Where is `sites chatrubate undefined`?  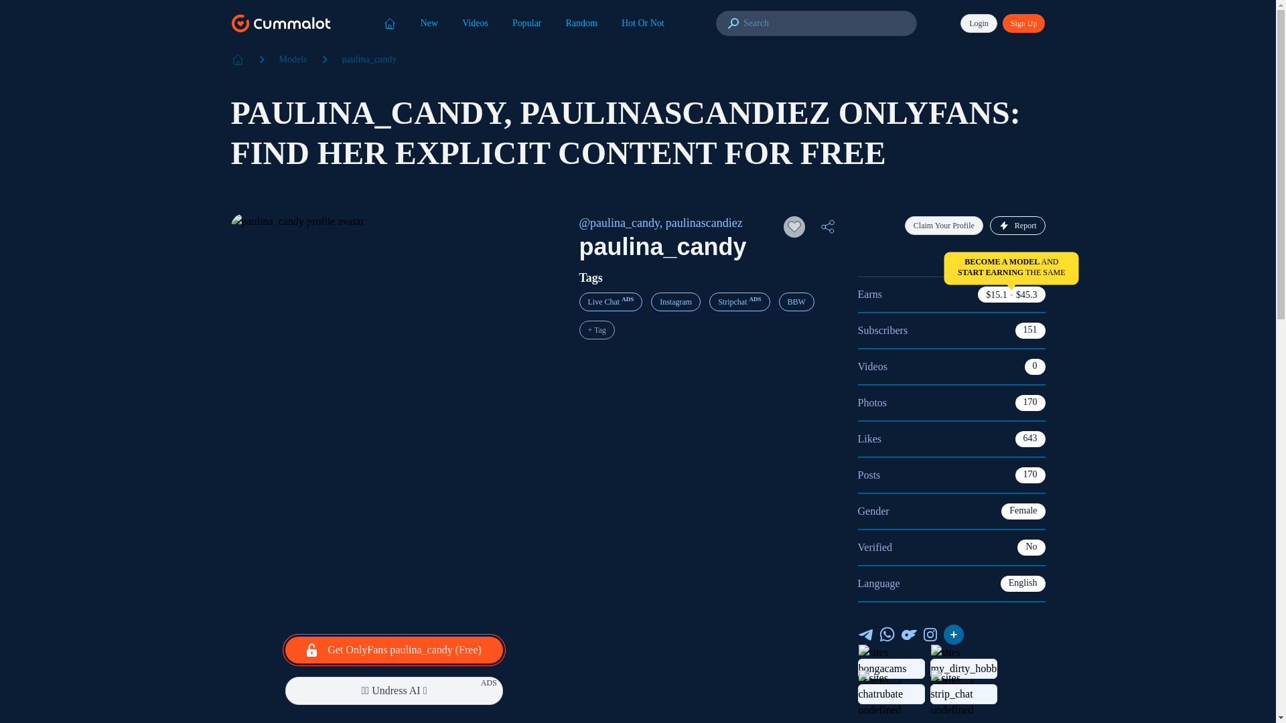
sites chatrubate undefined is located at coordinates (891, 694).